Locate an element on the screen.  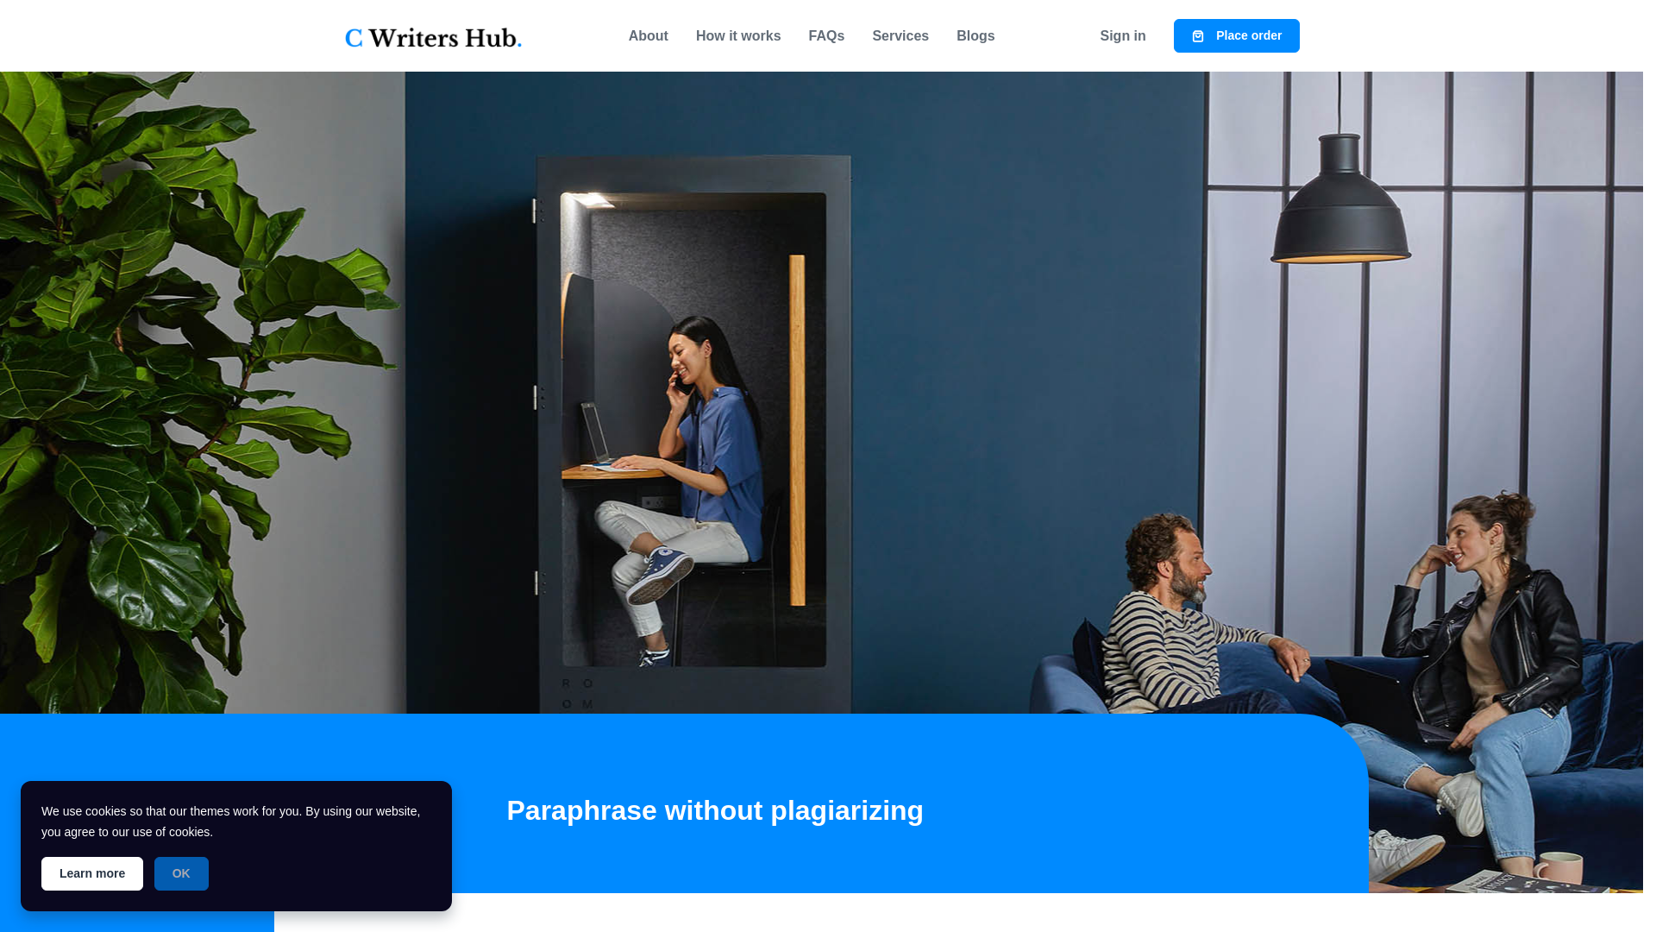
How it works is located at coordinates (738, 35).